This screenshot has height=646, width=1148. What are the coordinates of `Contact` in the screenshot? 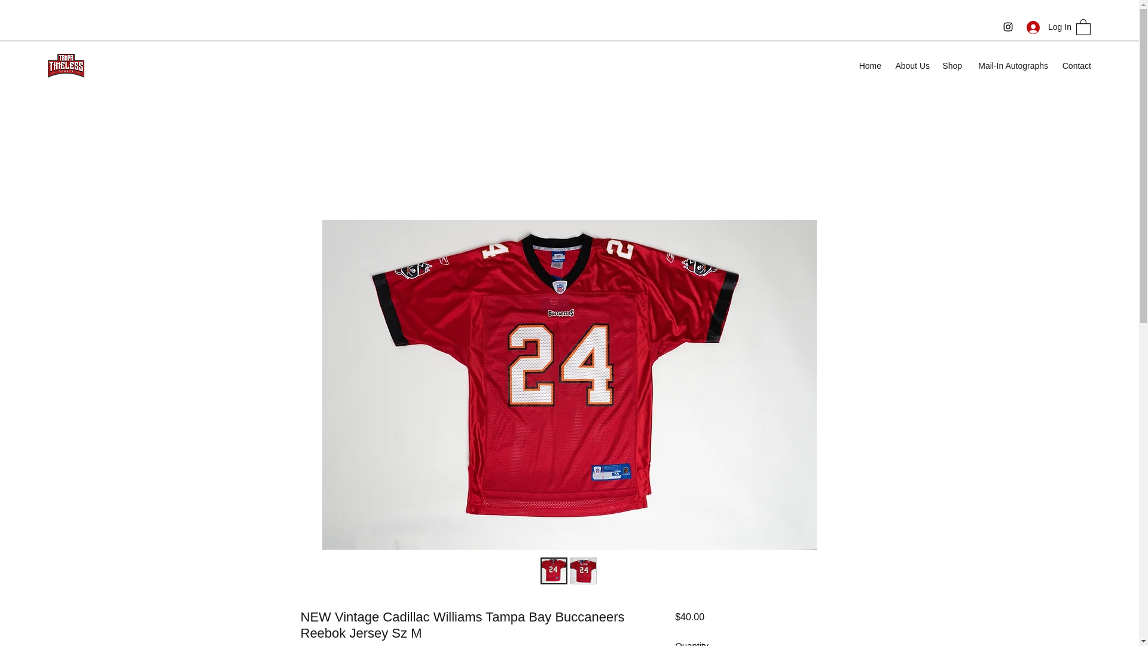 It's located at (1075, 66).